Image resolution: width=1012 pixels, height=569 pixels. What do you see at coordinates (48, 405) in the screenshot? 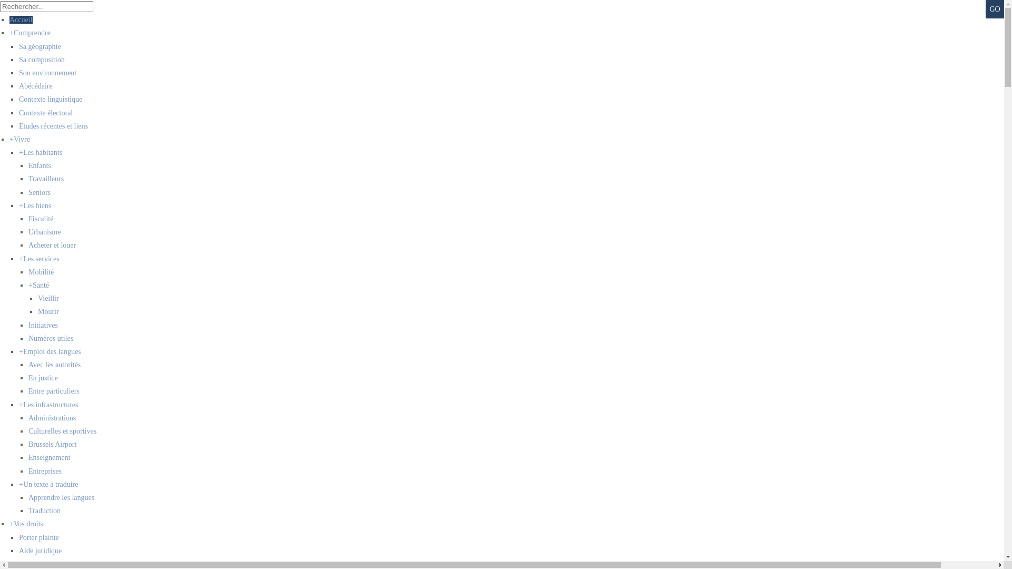
I see `+Les infrastructures` at bounding box center [48, 405].